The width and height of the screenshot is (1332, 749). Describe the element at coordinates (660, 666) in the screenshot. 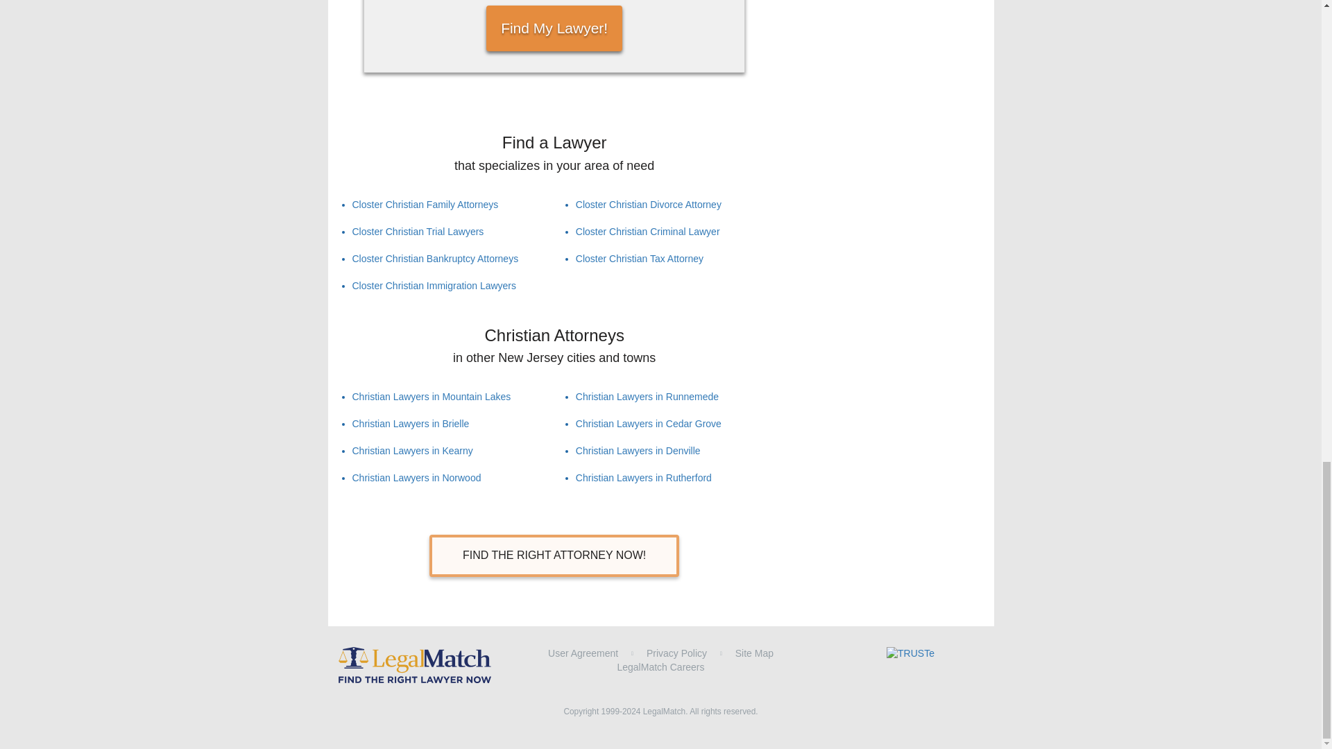

I see `LegalMatch Careers` at that location.